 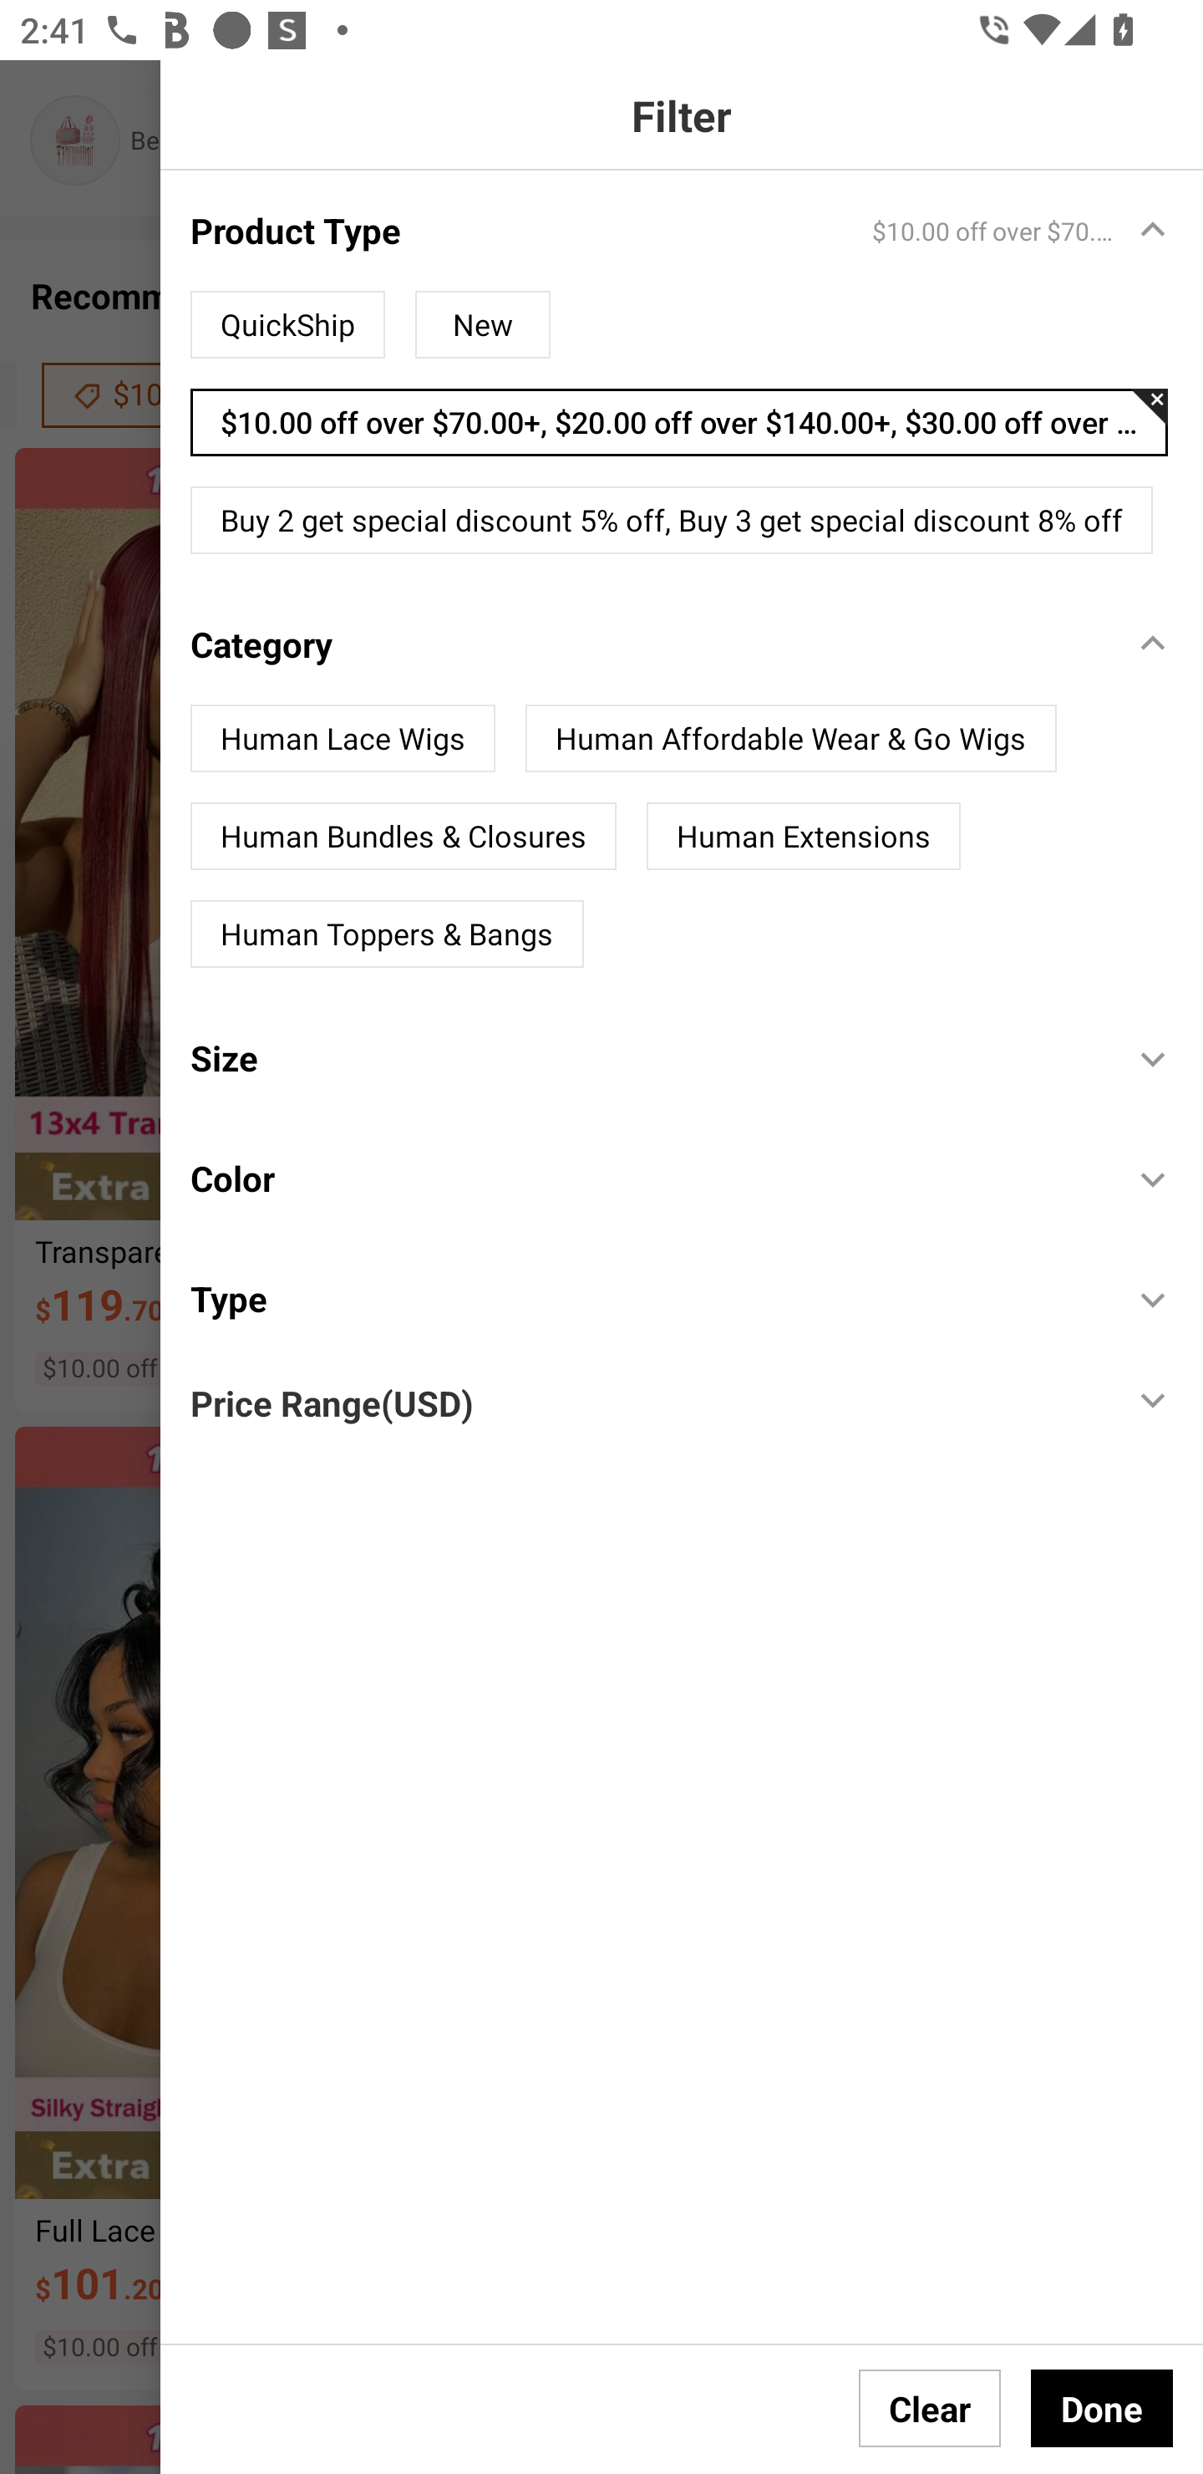 I want to click on Wigs & Accs, so click(x=703, y=140).